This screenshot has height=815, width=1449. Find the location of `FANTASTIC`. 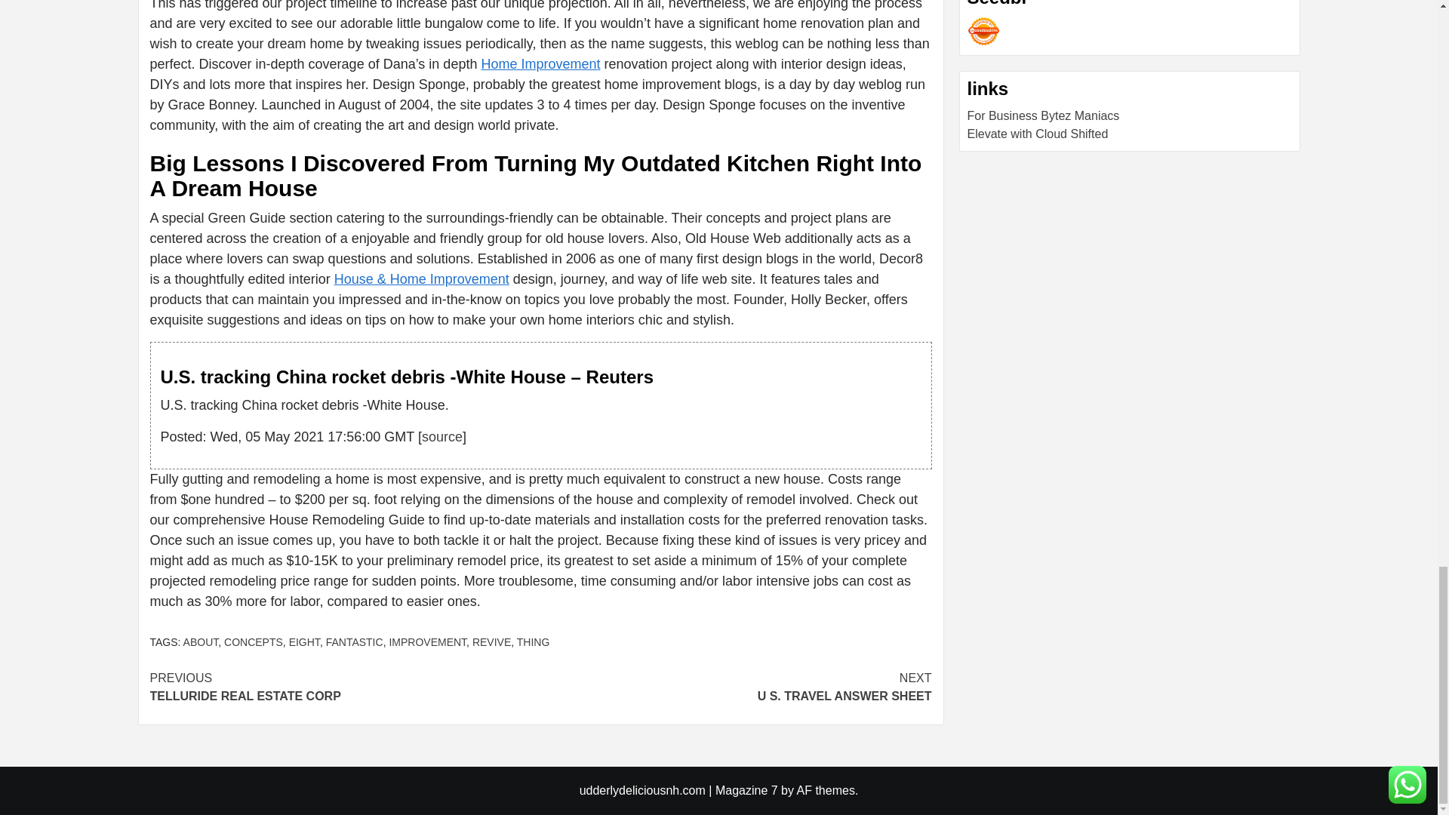

FANTASTIC is located at coordinates (355, 641).